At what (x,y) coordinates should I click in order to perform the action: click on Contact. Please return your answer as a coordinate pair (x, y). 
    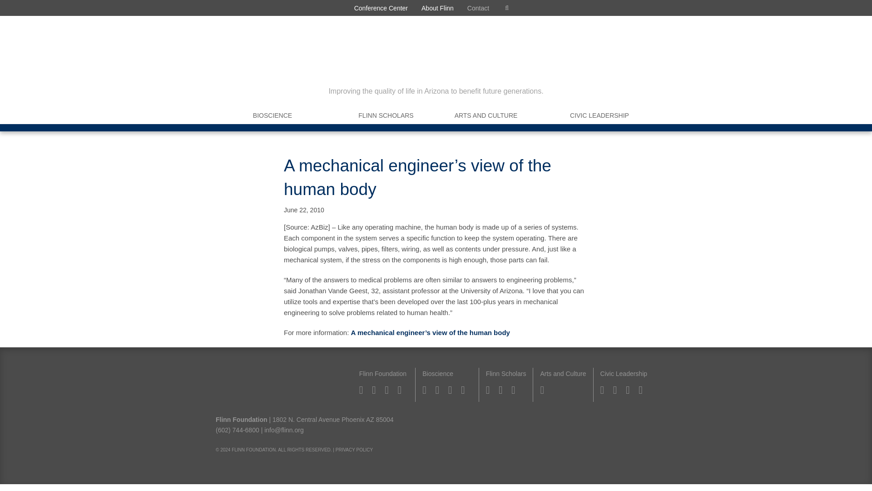
    Looking at the image, I should click on (478, 8).